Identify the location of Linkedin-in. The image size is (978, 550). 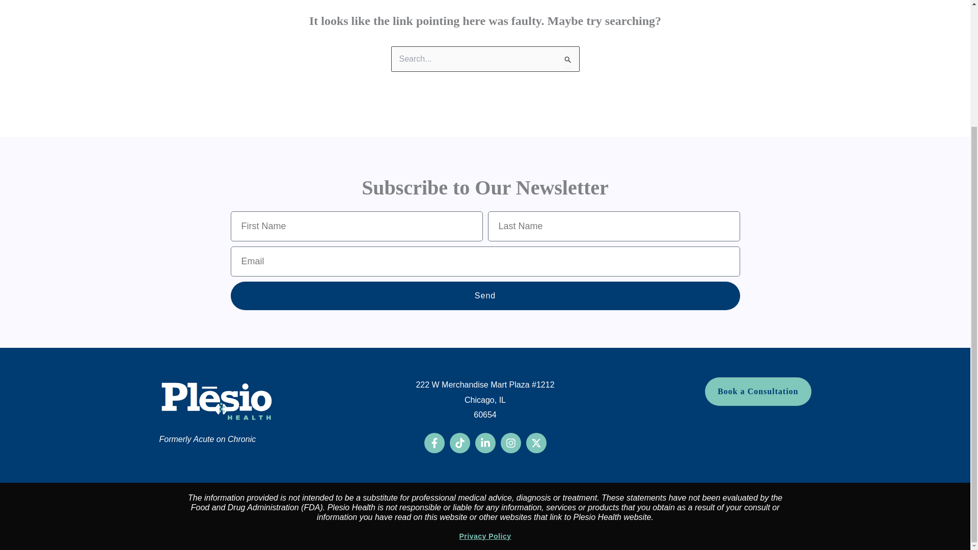
(484, 443).